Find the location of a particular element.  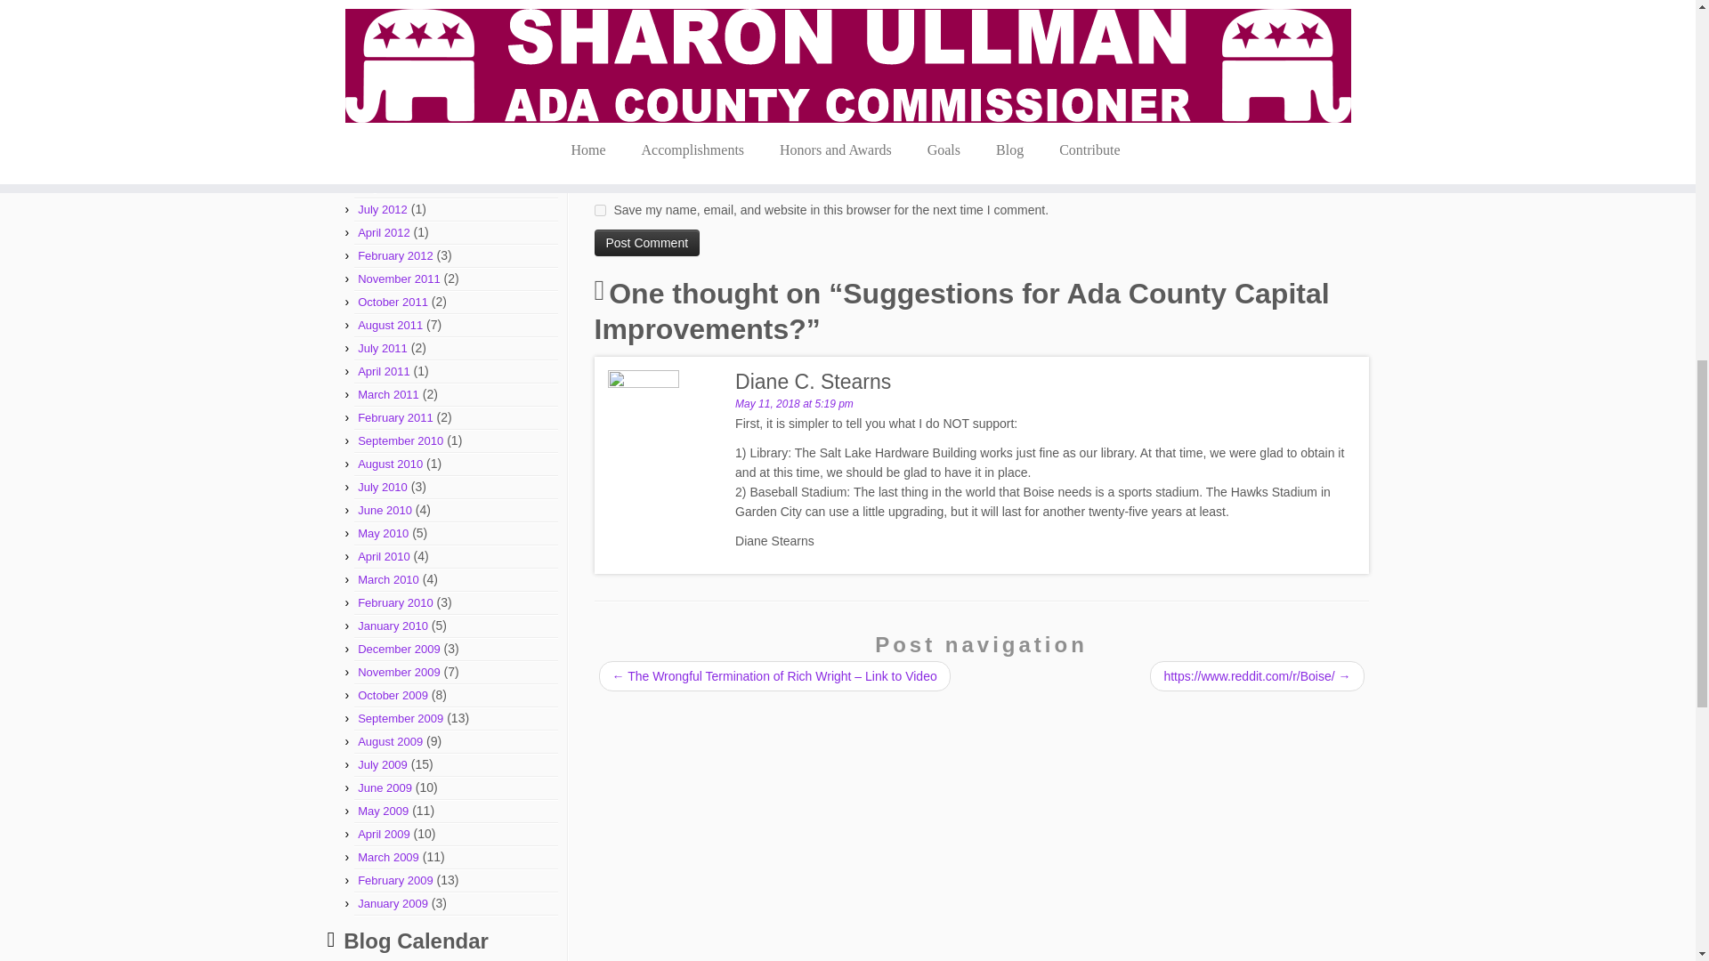

September 2018 is located at coordinates (400, 24).